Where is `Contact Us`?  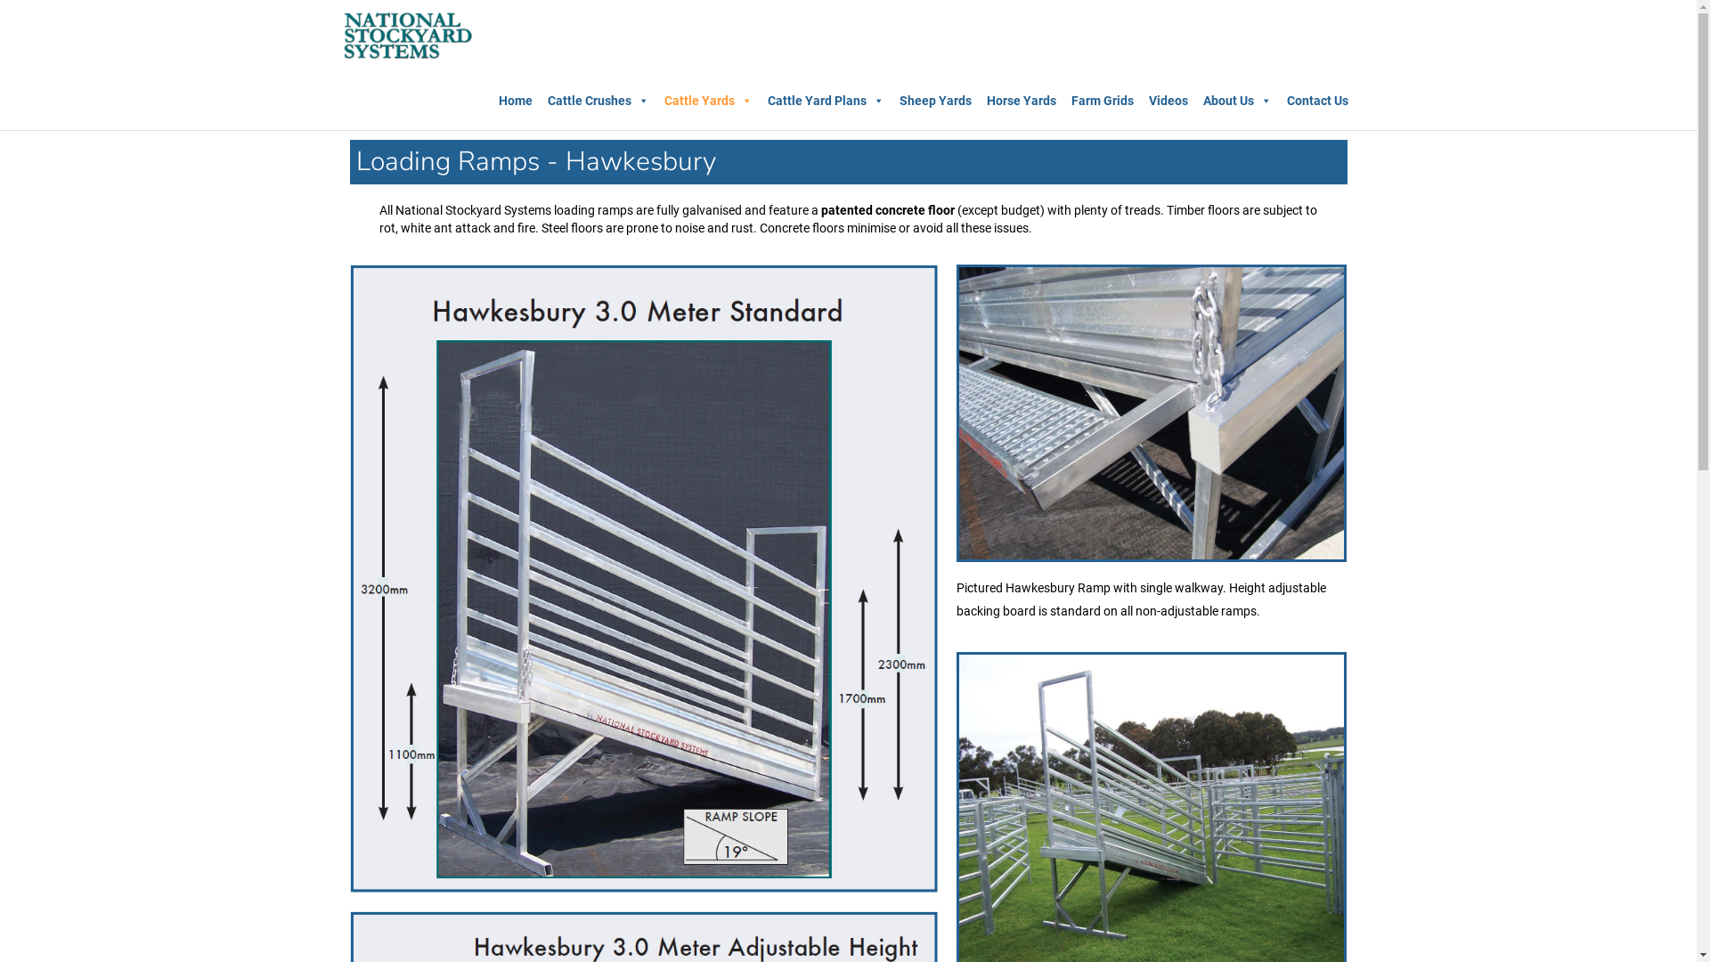
Contact Us is located at coordinates (1316, 102).